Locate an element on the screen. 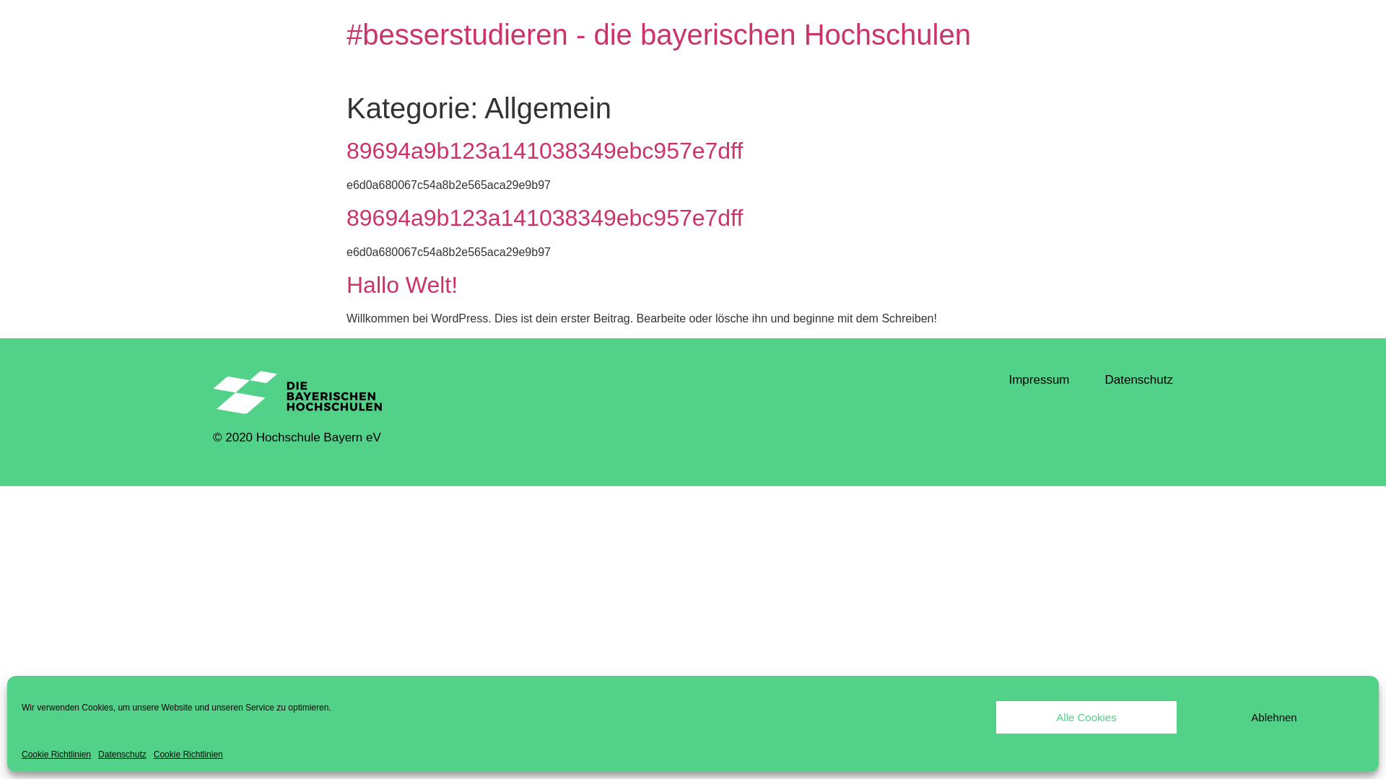 Image resolution: width=1386 pixels, height=779 pixels. Alle Cookies is located at coordinates (1086, 717).